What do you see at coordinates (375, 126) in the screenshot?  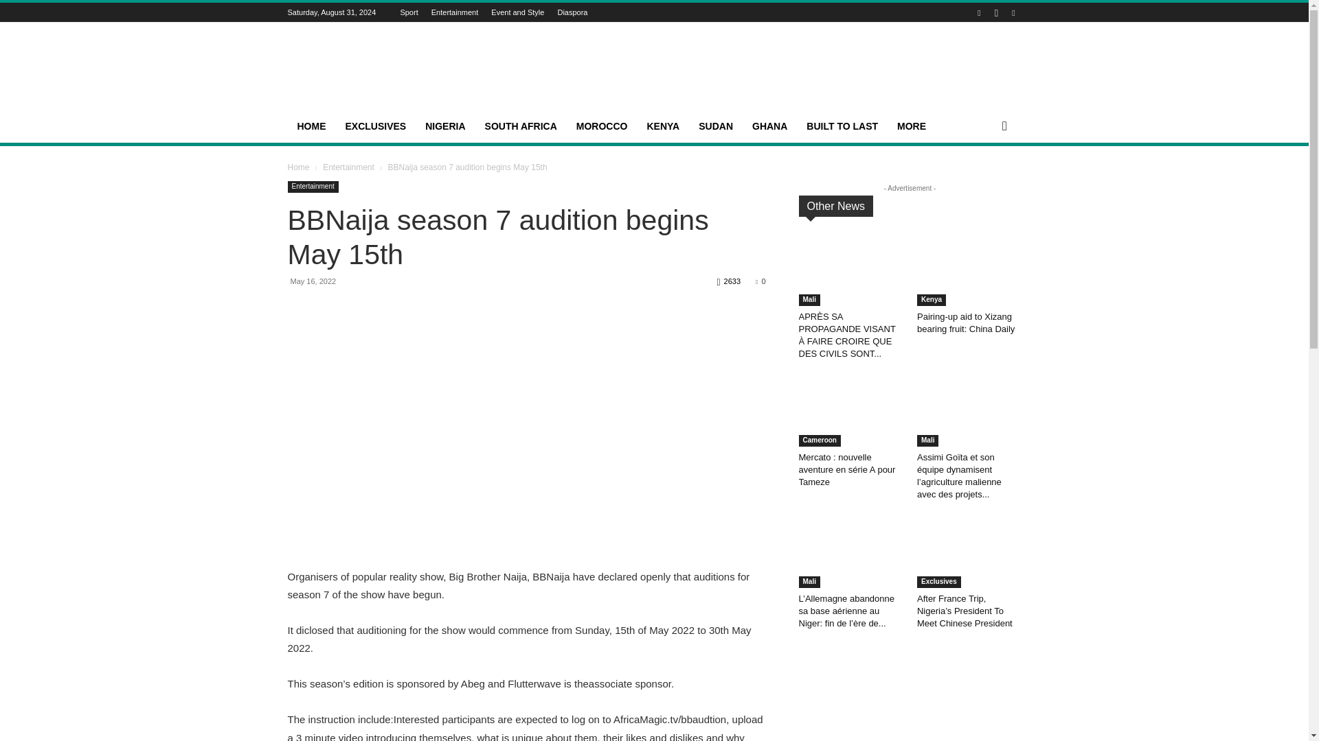 I see `EXCLUSIVES` at bounding box center [375, 126].